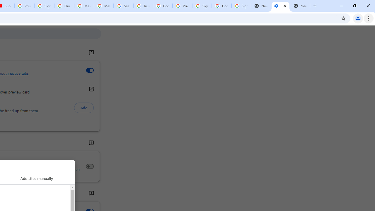  I want to click on Settings - Performance, so click(280, 6).